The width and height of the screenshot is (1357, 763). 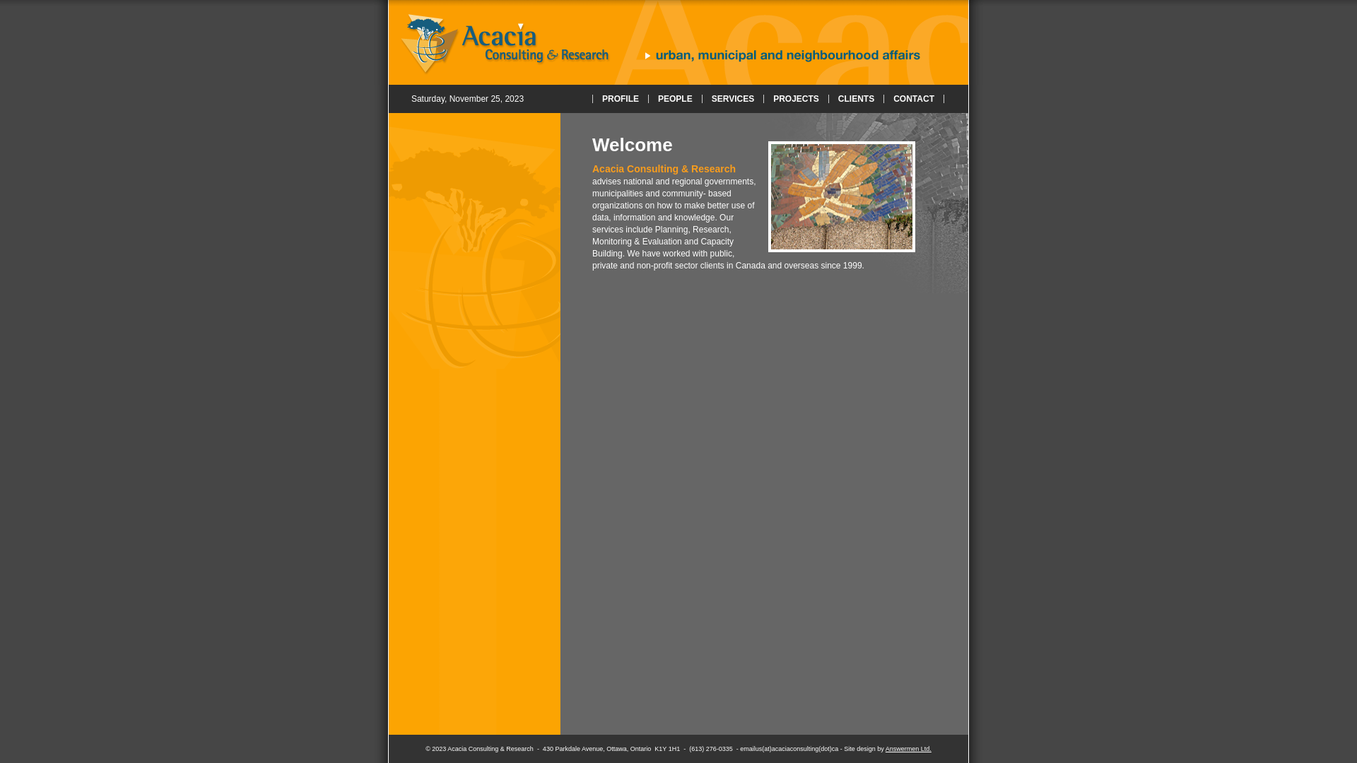 I want to click on SERVICES, so click(x=733, y=99).